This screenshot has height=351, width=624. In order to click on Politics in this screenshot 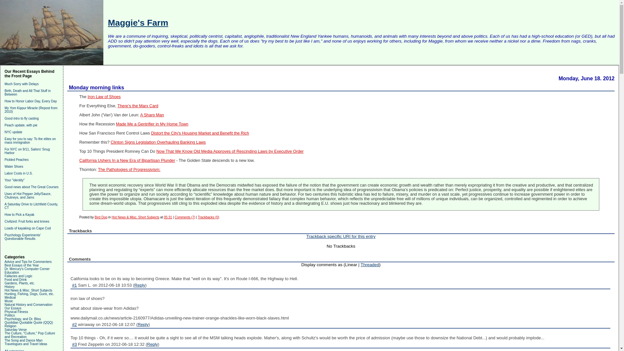, I will do `click(10, 315)`.